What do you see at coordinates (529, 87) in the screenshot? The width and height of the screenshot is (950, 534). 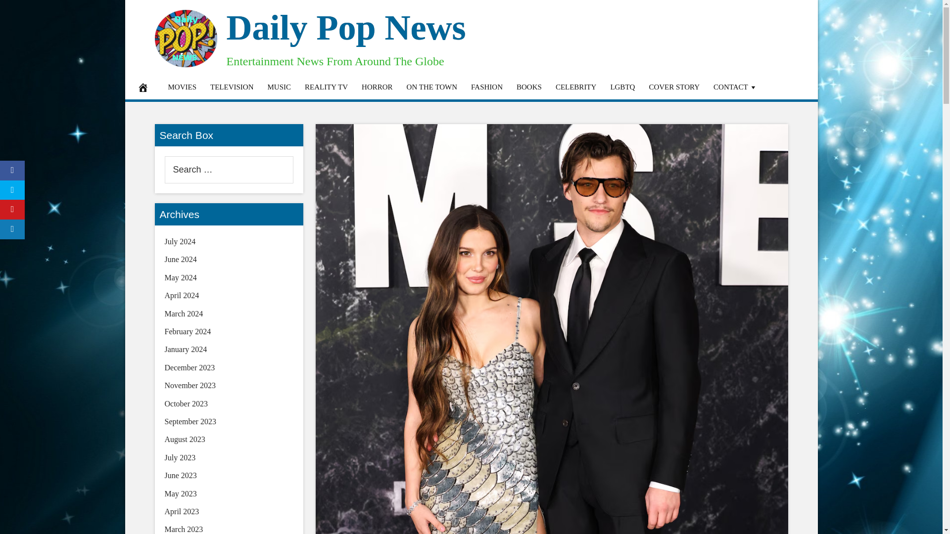 I see `BOOKS` at bounding box center [529, 87].